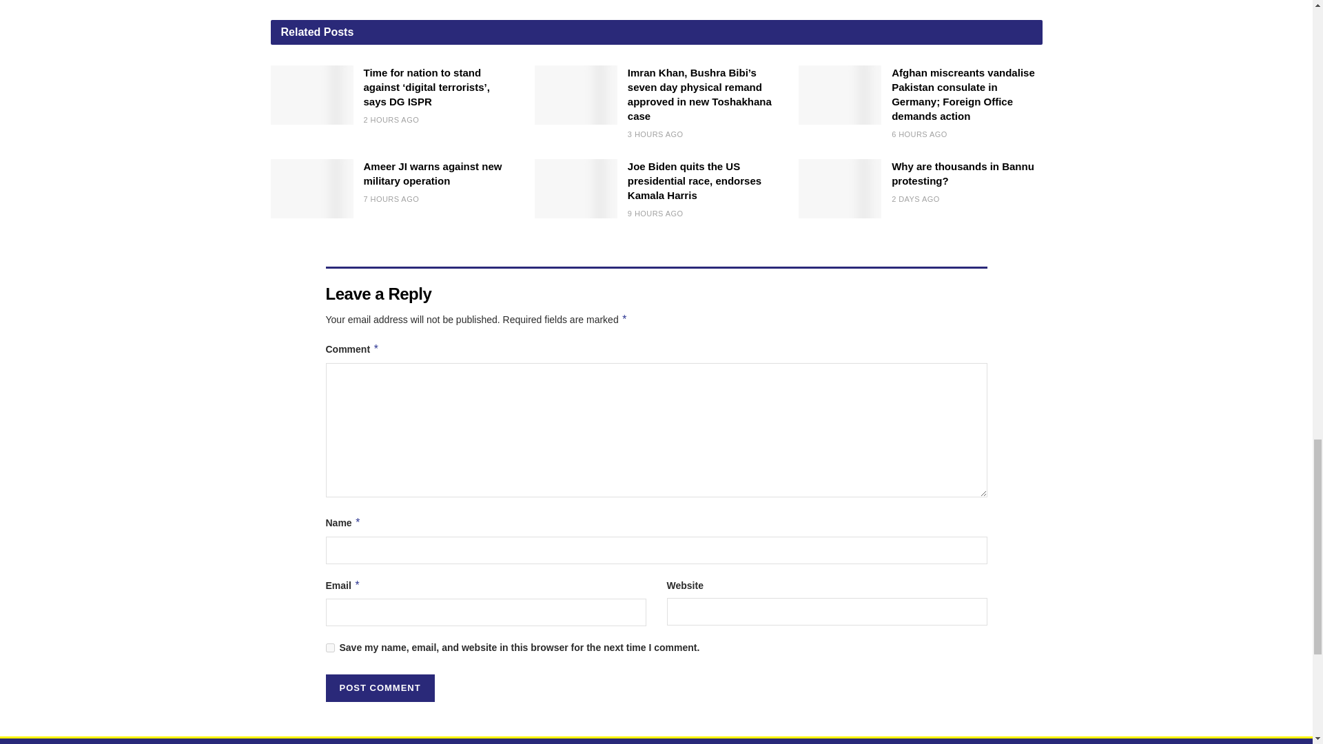 The height and width of the screenshot is (744, 1323). What do you see at coordinates (329, 648) in the screenshot?
I see `yes` at bounding box center [329, 648].